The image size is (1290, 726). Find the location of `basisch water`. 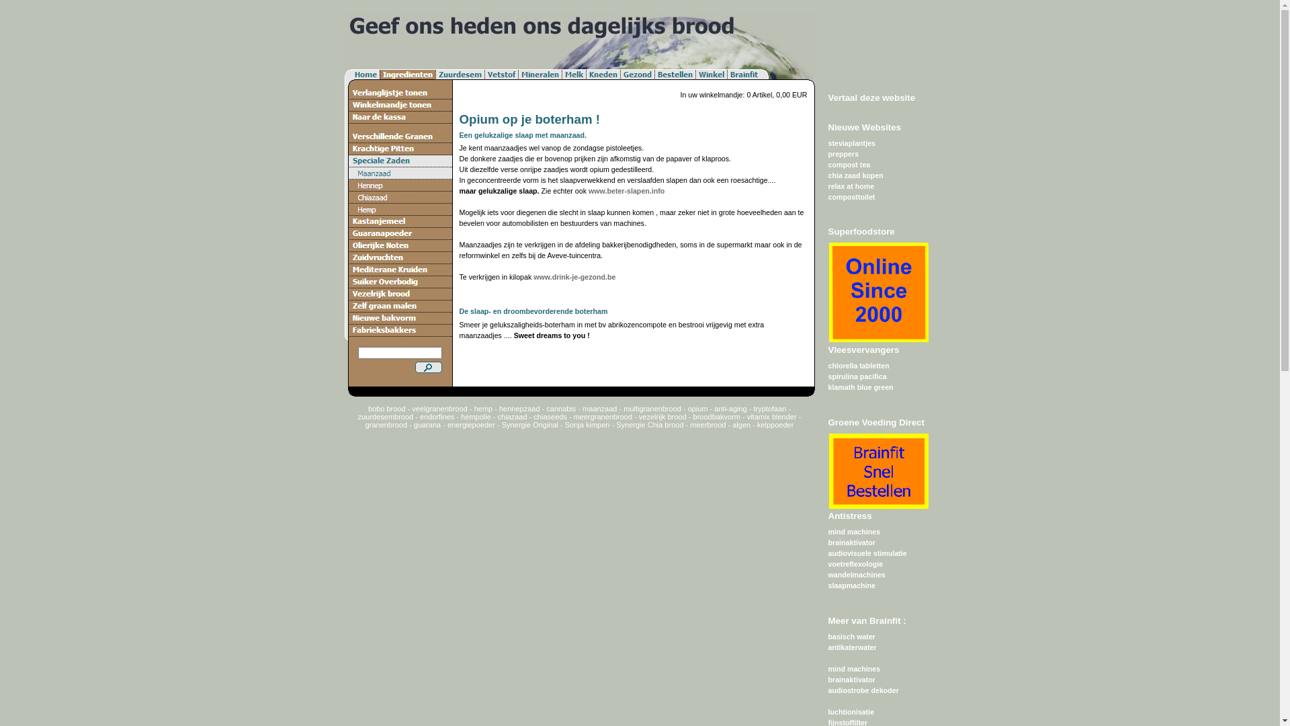

basisch water is located at coordinates (851, 637).